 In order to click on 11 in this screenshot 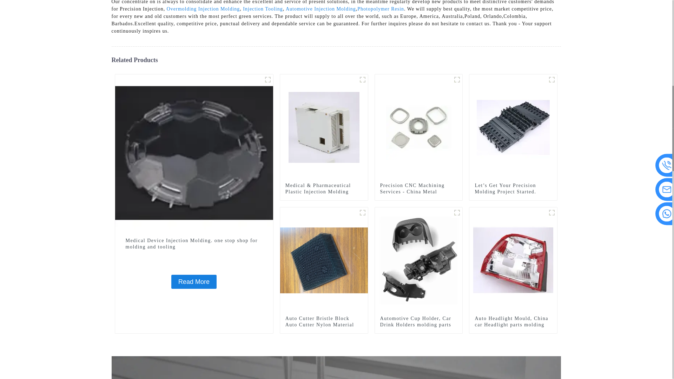, I will do `click(552, 79)`.